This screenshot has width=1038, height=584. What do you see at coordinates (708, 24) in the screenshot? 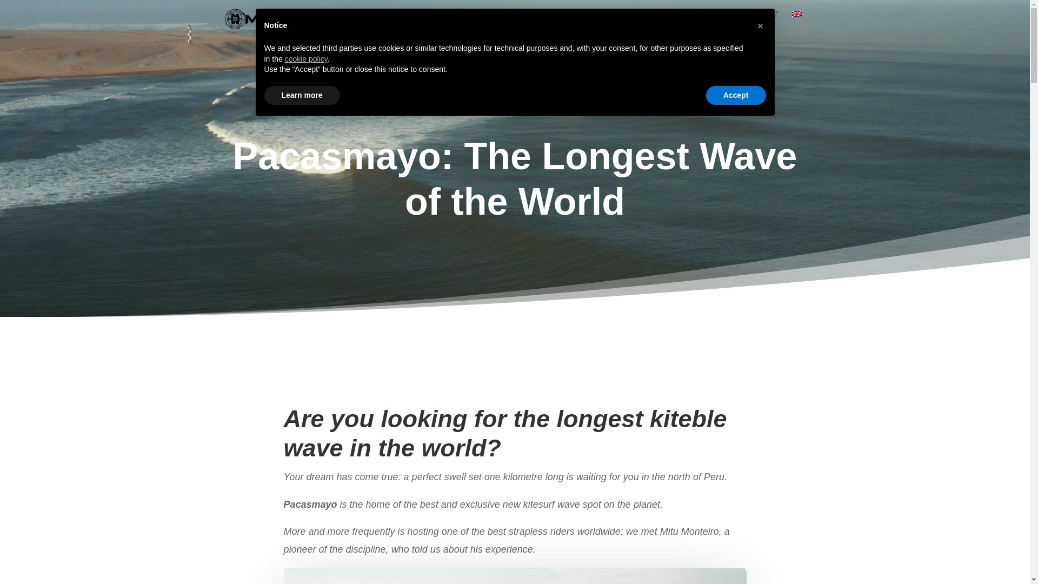
I see `NEWS` at bounding box center [708, 24].